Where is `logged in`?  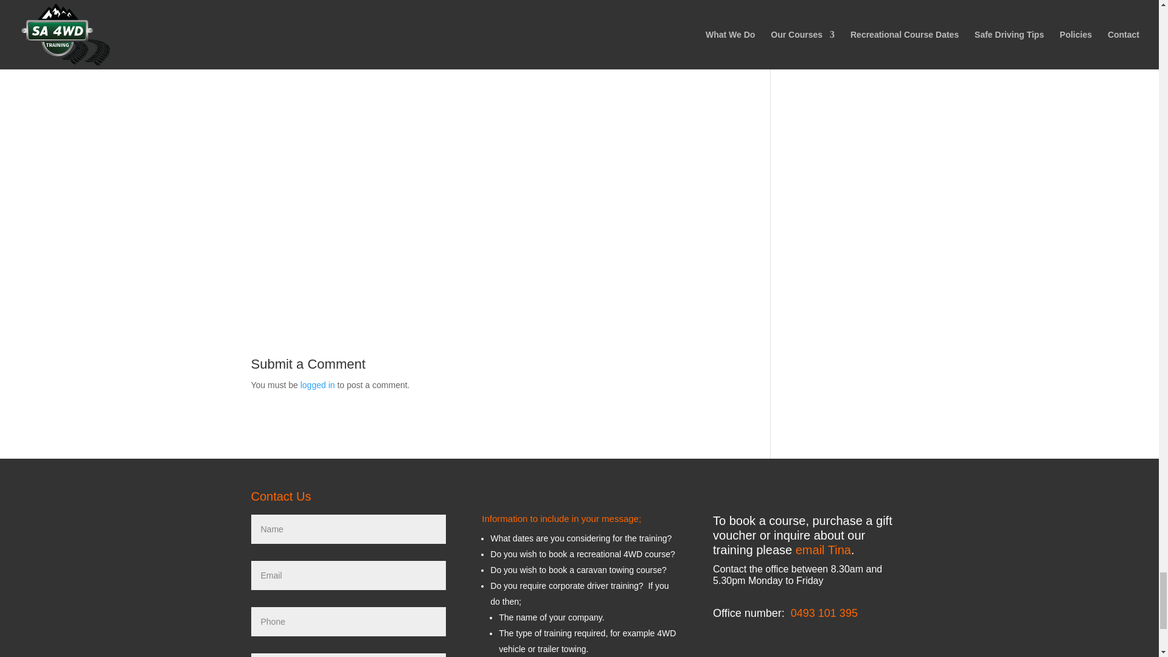
logged in is located at coordinates (318, 385).